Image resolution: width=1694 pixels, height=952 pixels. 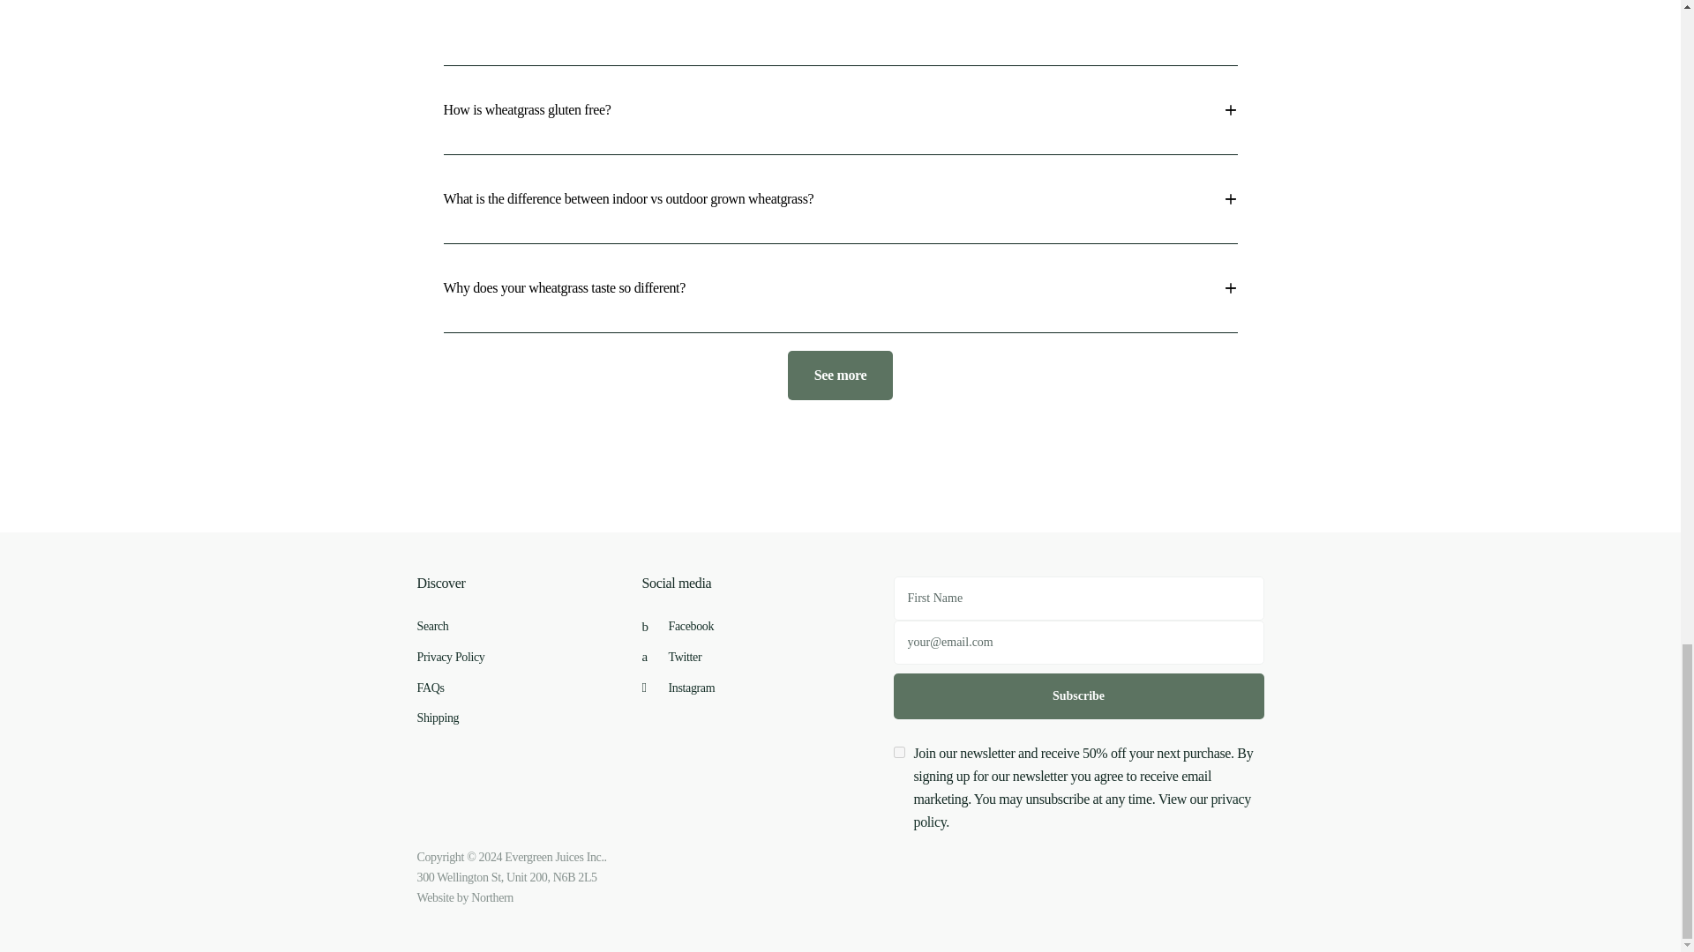 What do you see at coordinates (678, 626) in the screenshot?
I see `Facebook` at bounding box center [678, 626].